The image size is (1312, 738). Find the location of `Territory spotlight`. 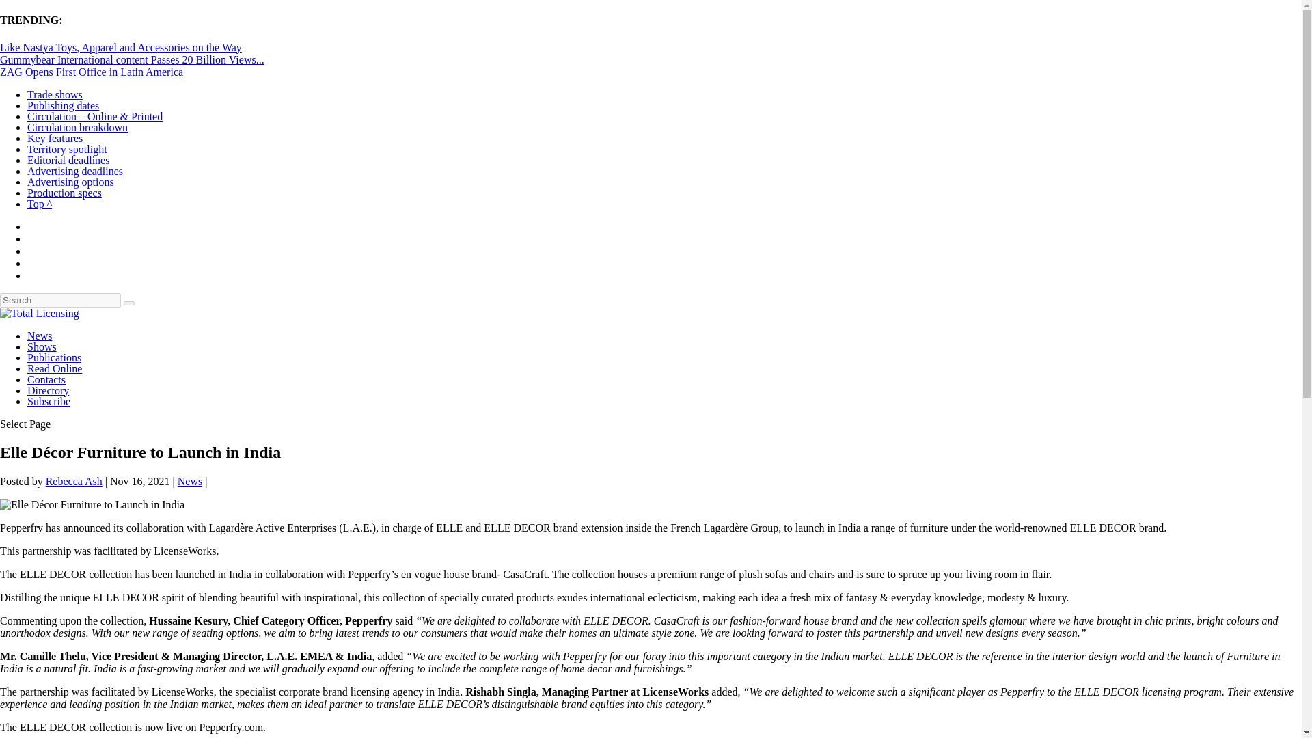

Territory spotlight is located at coordinates (67, 149).